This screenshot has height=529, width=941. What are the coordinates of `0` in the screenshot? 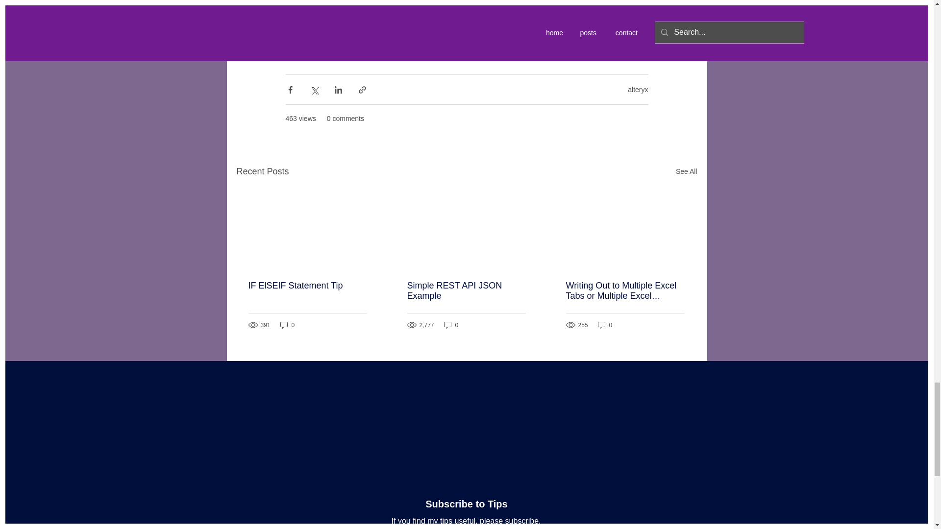 It's located at (288, 325).